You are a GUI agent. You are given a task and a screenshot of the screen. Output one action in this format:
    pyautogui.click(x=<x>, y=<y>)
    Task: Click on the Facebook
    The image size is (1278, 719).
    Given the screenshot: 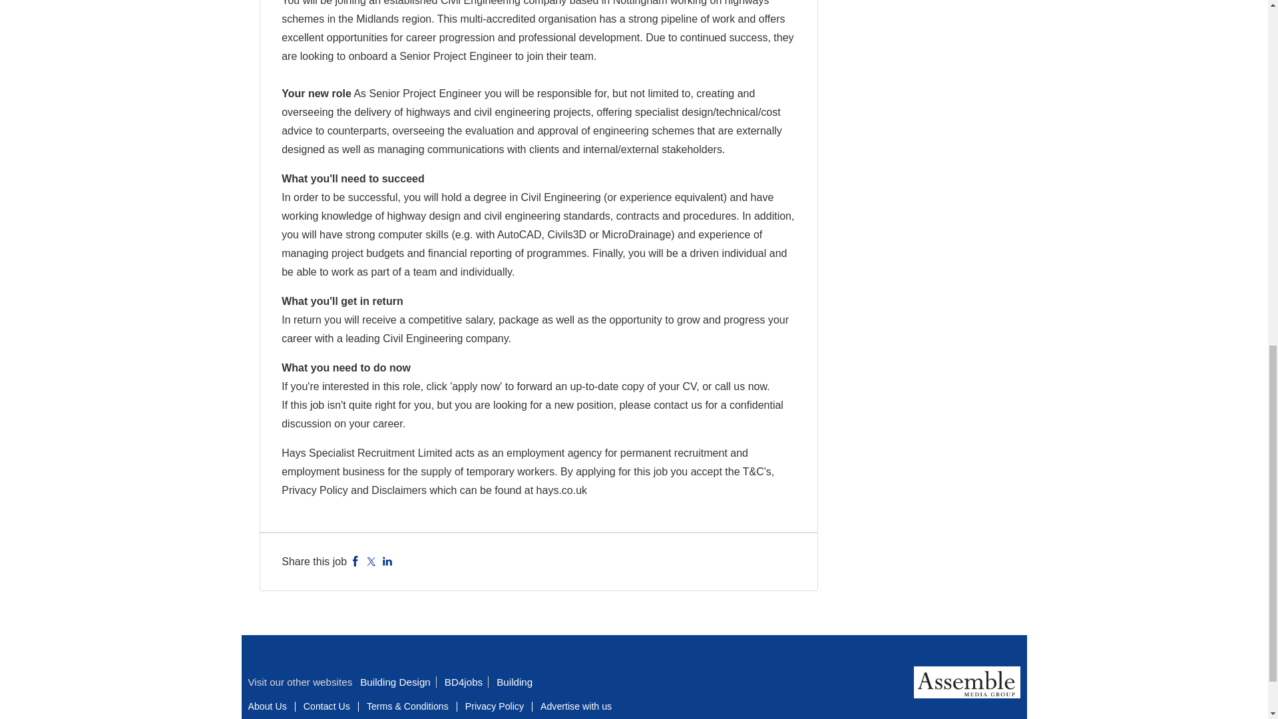 What is the action you would take?
    pyautogui.click(x=355, y=561)
    